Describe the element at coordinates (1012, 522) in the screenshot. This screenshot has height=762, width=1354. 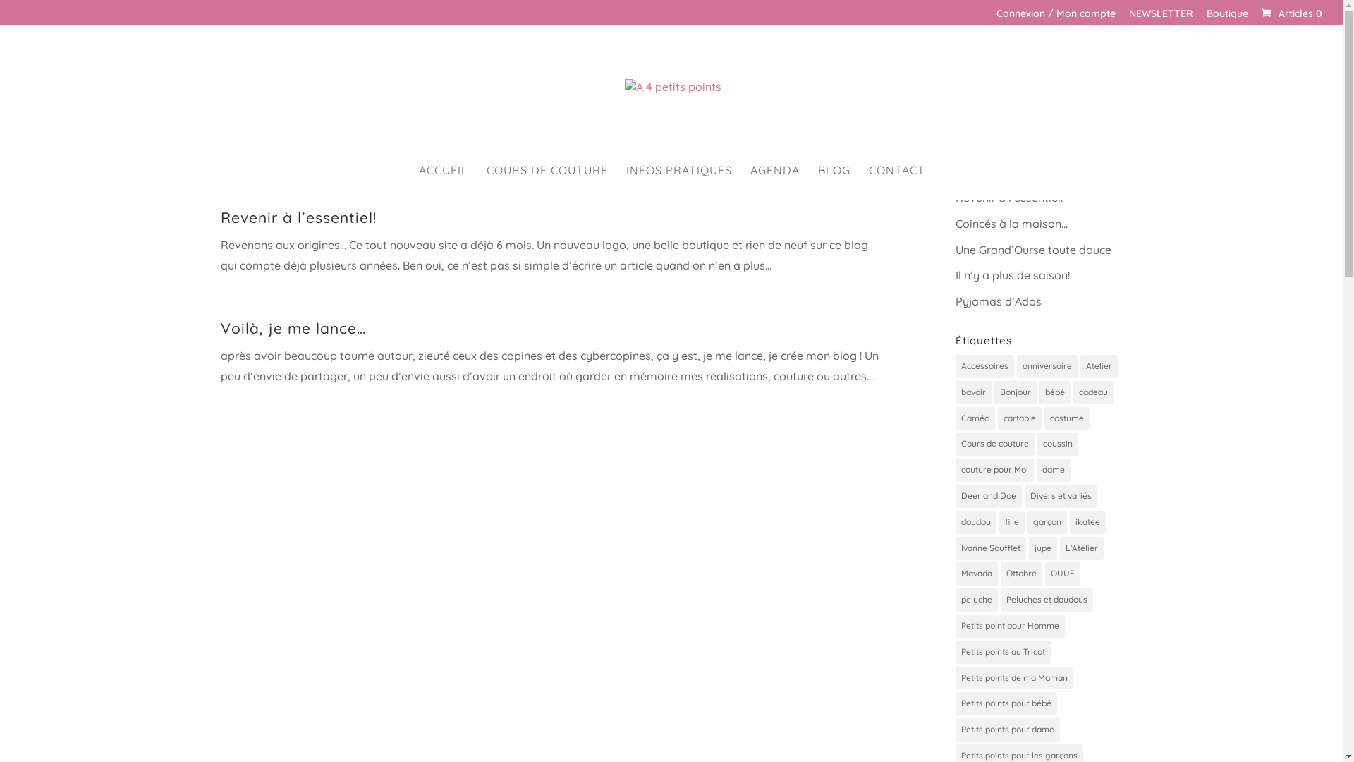
I see `fille` at that location.